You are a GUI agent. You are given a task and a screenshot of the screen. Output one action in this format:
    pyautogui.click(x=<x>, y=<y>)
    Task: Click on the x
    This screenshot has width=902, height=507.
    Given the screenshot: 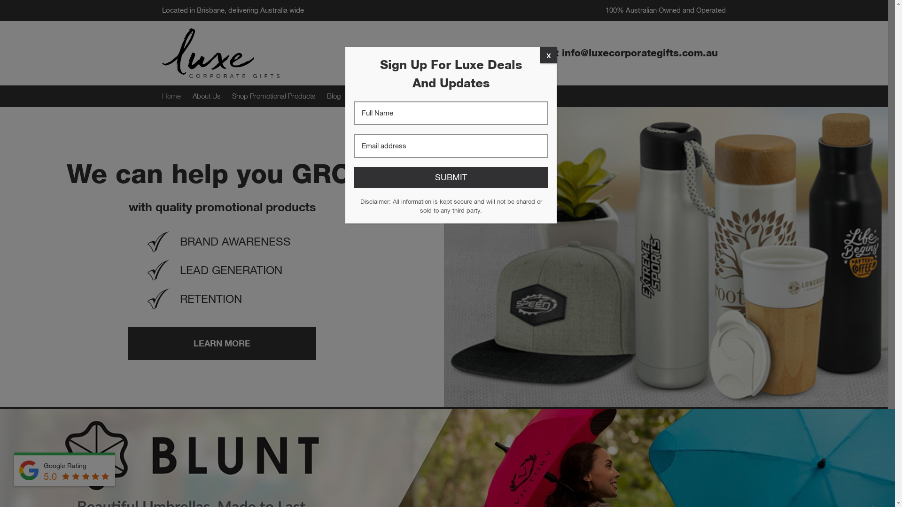 What is the action you would take?
    pyautogui.click(x=549, y=55)
    